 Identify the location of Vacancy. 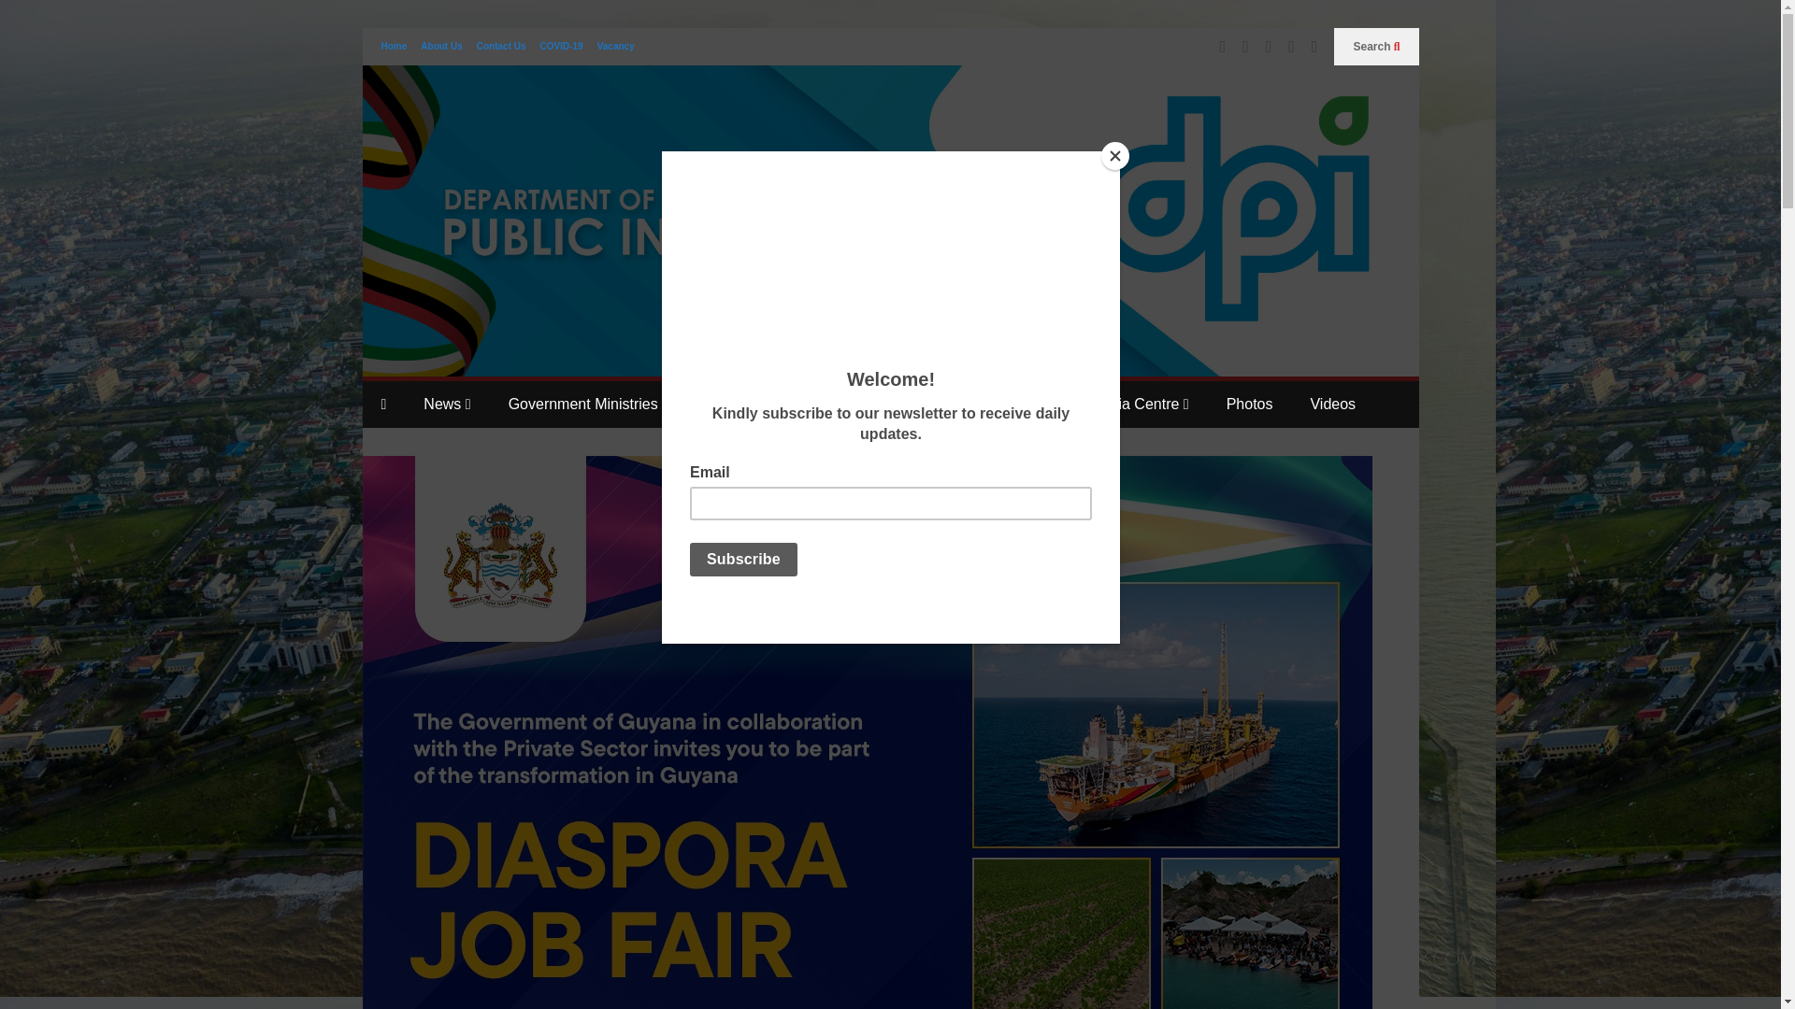
(616, 47).